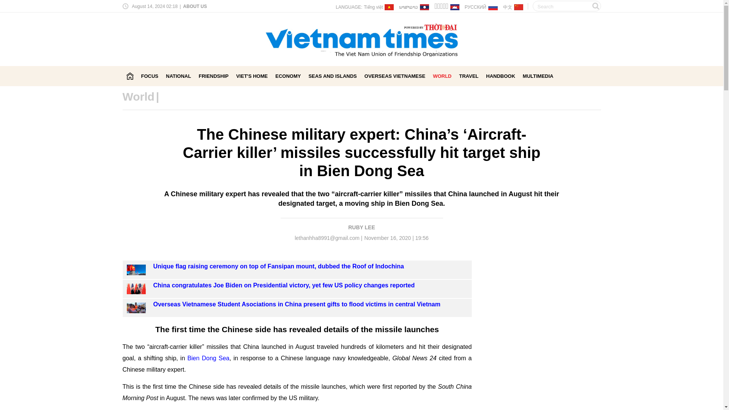 The height and width of the screenshot is (410, 729). Describe the element at coordinates (194, 6) in the screenshot. I see `ABOUT US` at that location.